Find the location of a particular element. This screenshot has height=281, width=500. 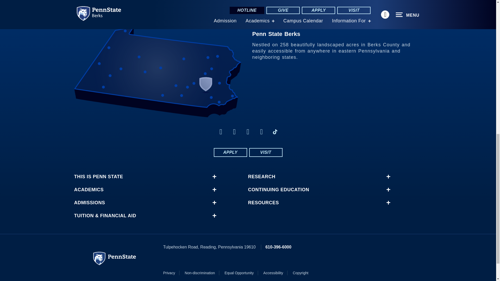

youtube is located at coordinates (248, 132).